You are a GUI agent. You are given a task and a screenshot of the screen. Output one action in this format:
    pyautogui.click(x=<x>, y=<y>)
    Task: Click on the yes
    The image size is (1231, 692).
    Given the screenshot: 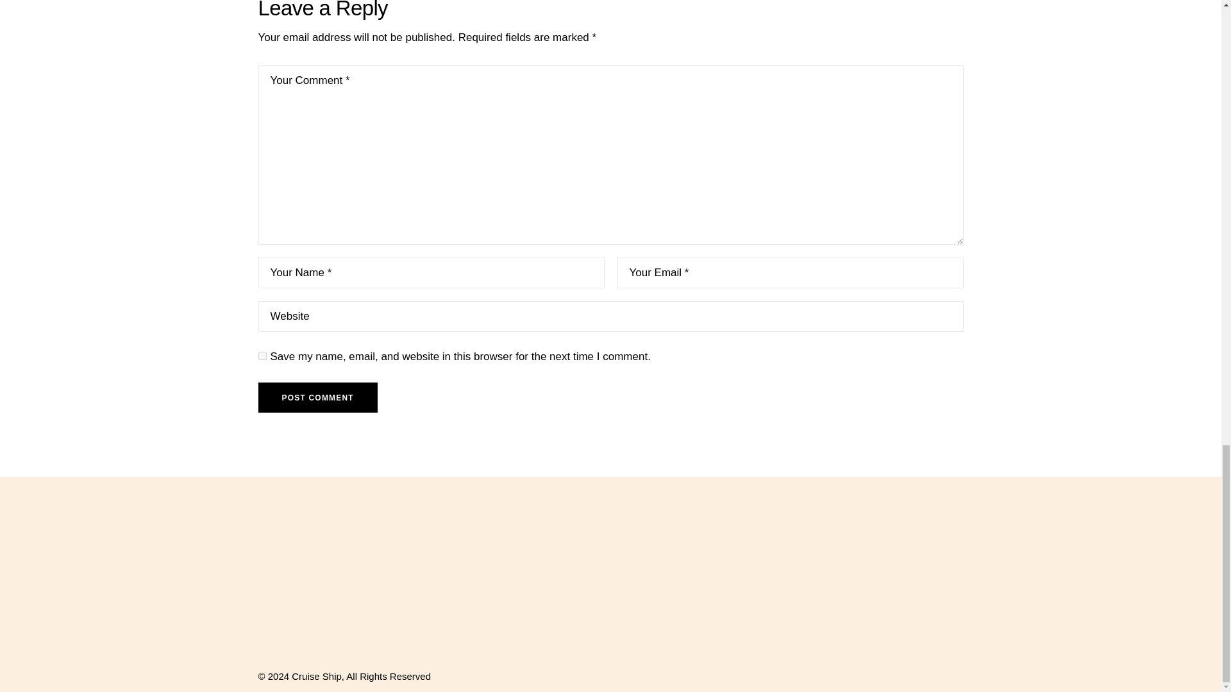 What is the action you would take?
    pyautogui.click(x=262, y=355)
    